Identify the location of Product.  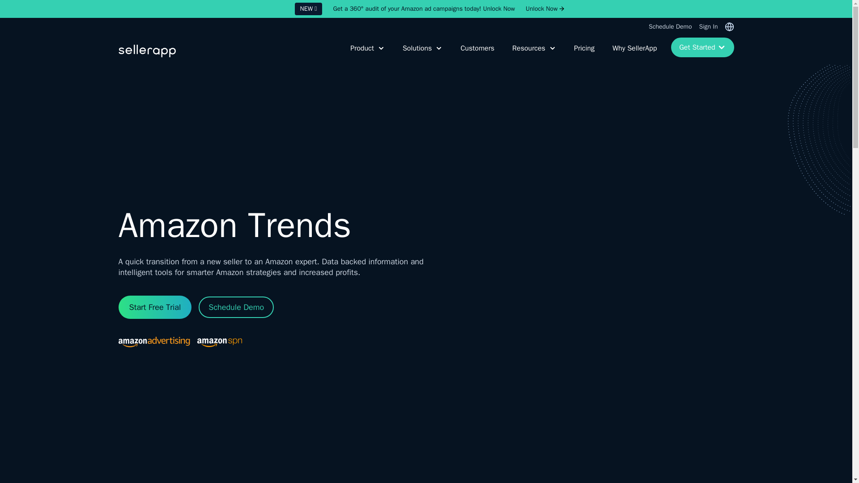
(366, 54).